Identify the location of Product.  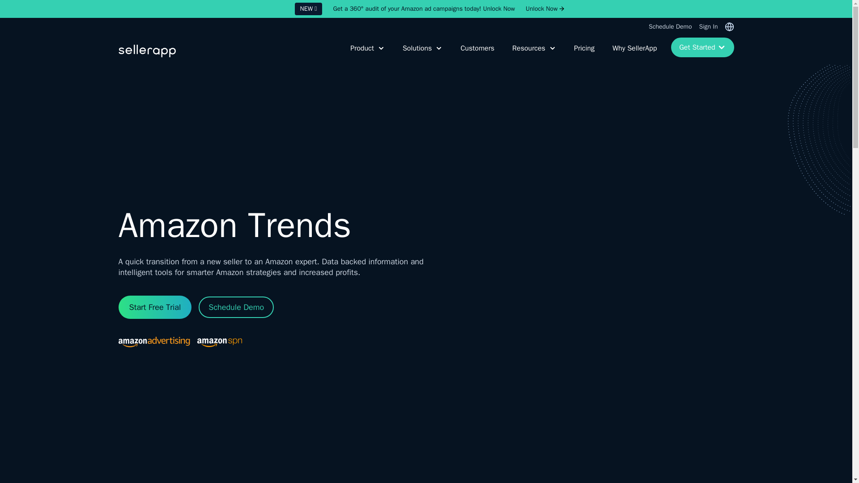
(366, 54).